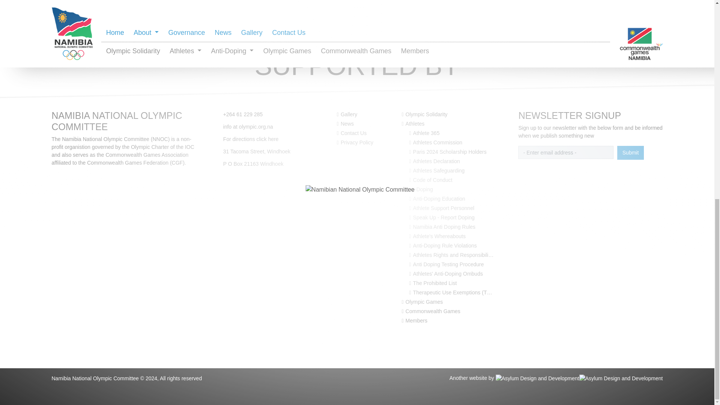  I want to click on Olympic Solidarity, so click(424, 114).